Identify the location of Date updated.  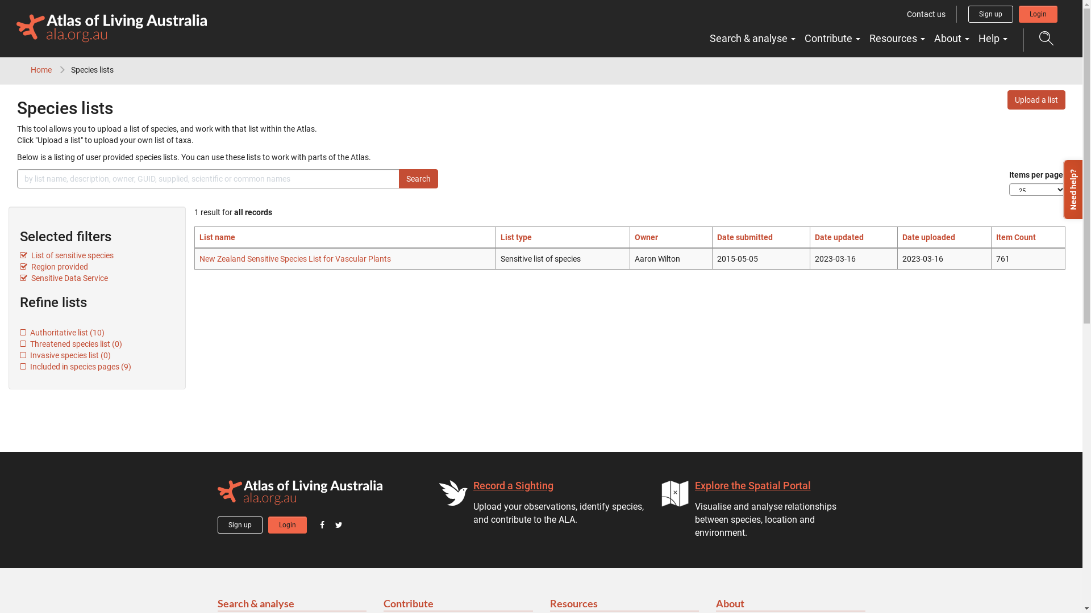
(839, 237).